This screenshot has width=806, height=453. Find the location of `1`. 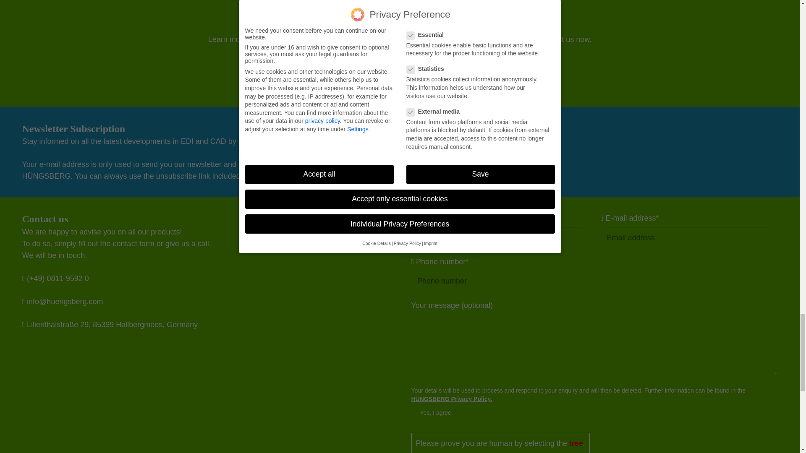

1 is located at coordinates (415, 413).